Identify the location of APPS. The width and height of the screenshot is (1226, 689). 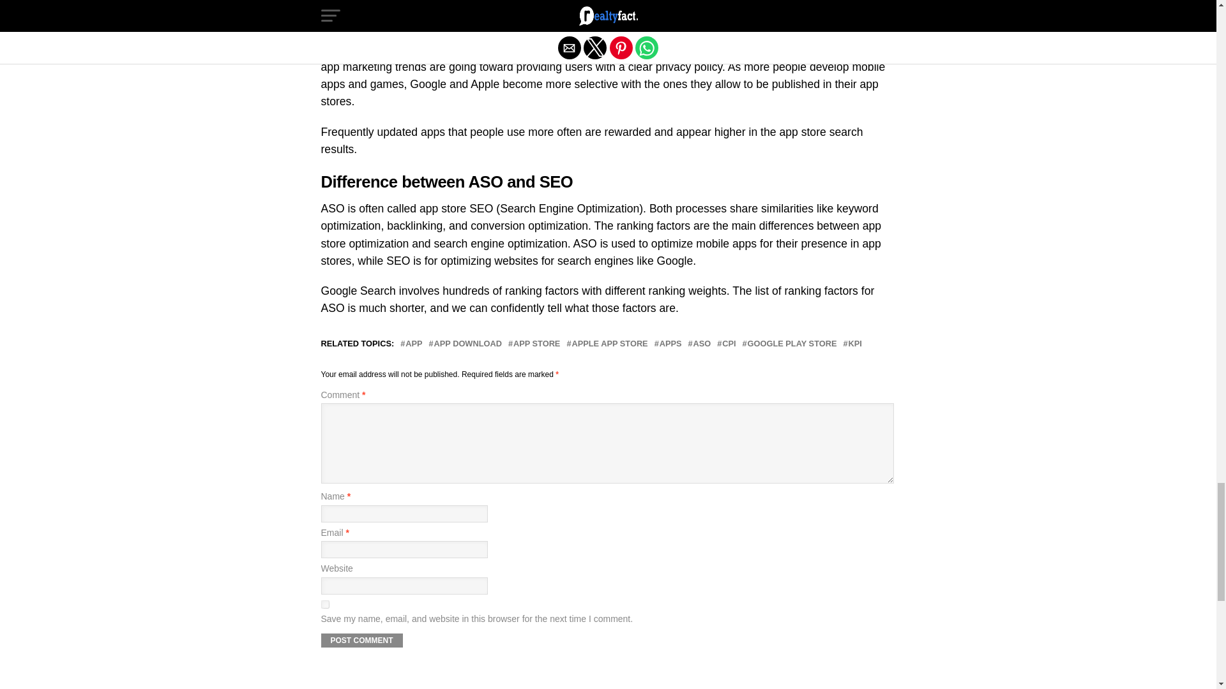
(670, 344).